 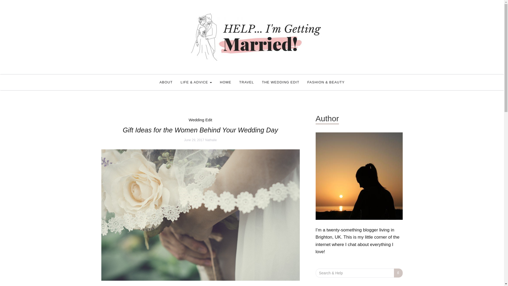 I want to click on Home, so click(x=225, y=82).